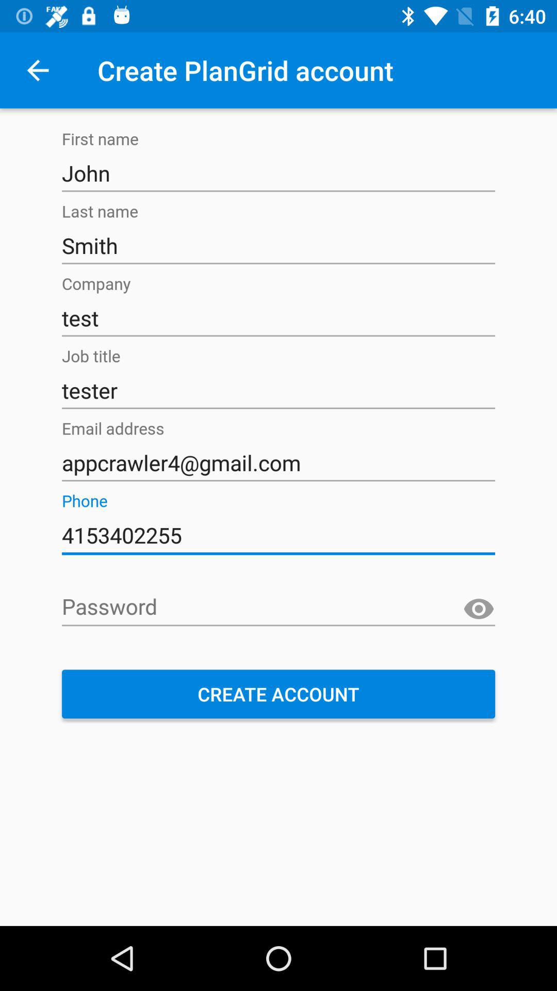  I want to click on choose the icon above the tester item, so click(278, 318).